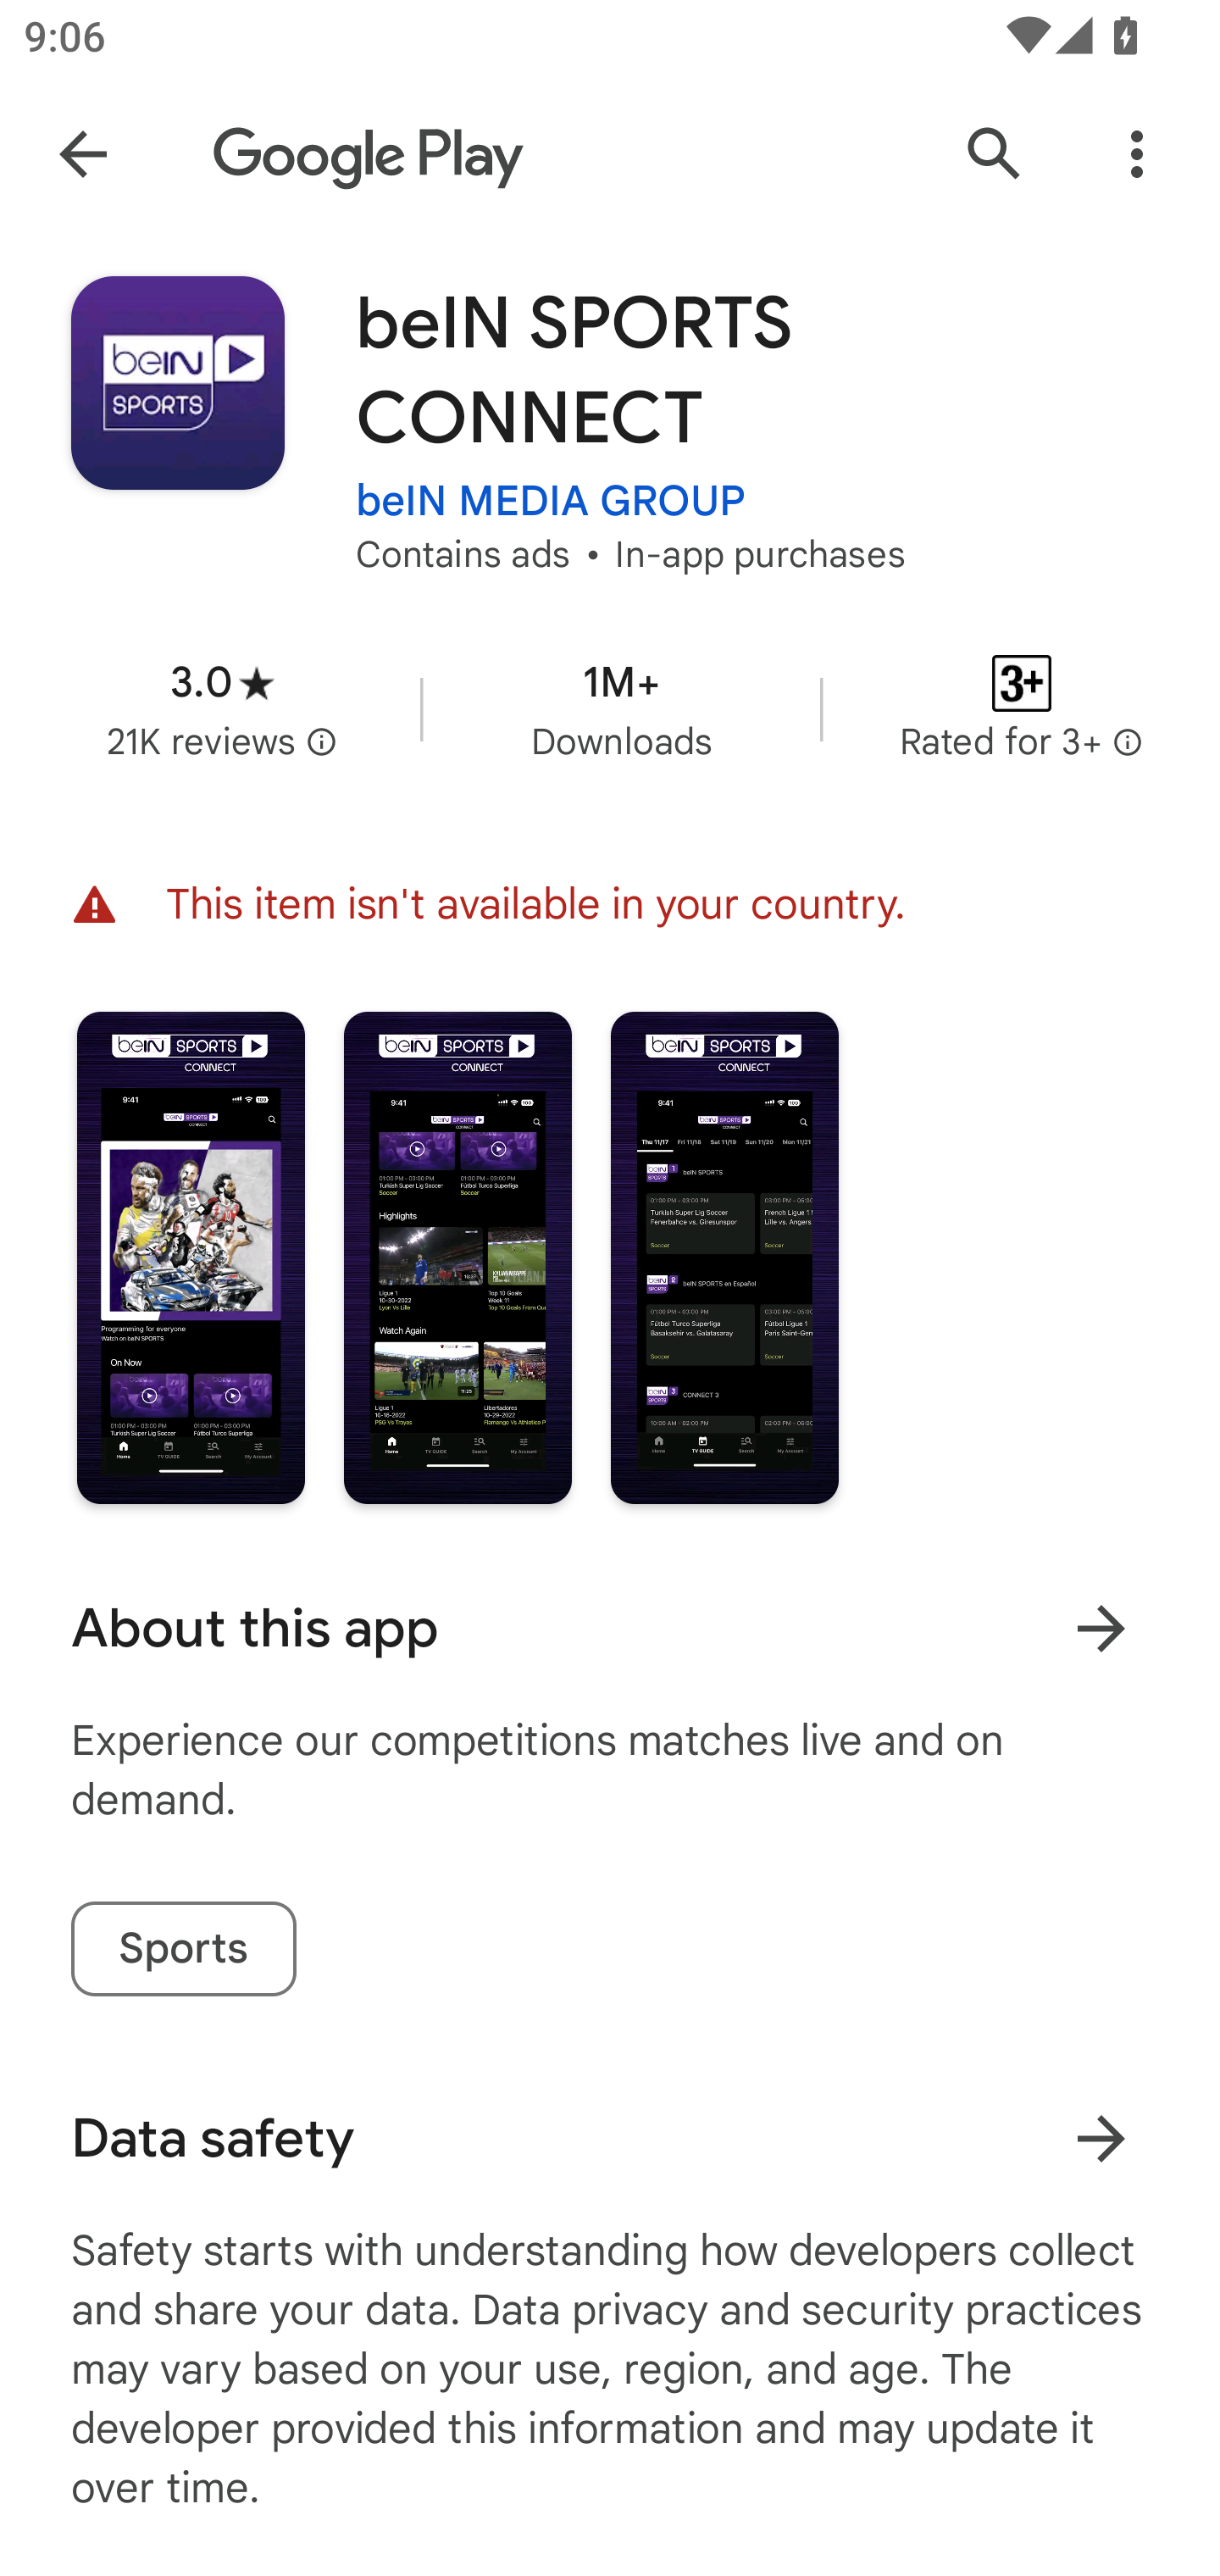 Image resolution: width=1220 pixels, height=2576 pixels. Describe the element at coordinates (222, 708) in the screenshot. I see `Average rating 3.0 stars in 21 thousand reviews` at that location.